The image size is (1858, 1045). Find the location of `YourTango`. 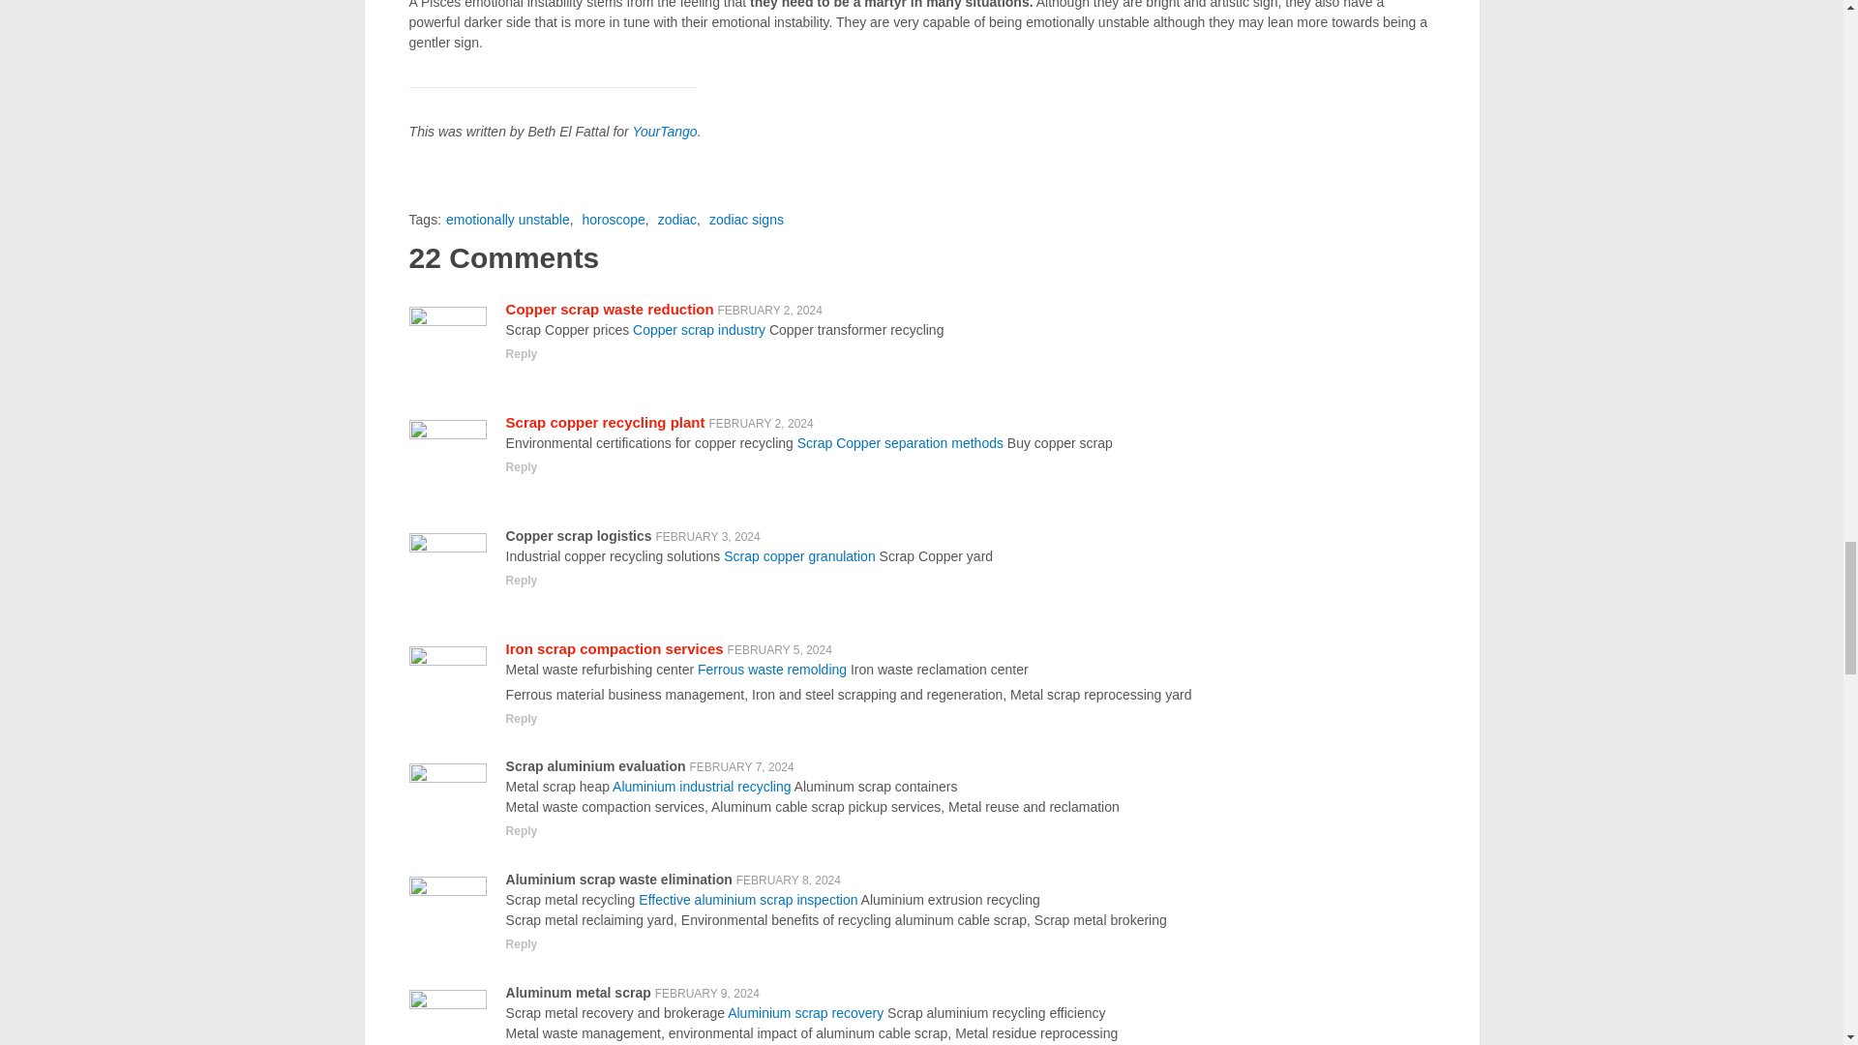

YourTango is located at coordinates (664, 132).